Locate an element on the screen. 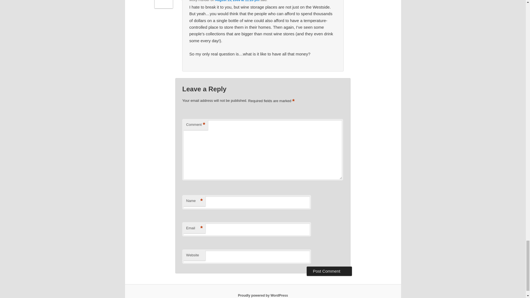  August 13, 2009 at 11:20 pm is located at coordinates (237, 1).